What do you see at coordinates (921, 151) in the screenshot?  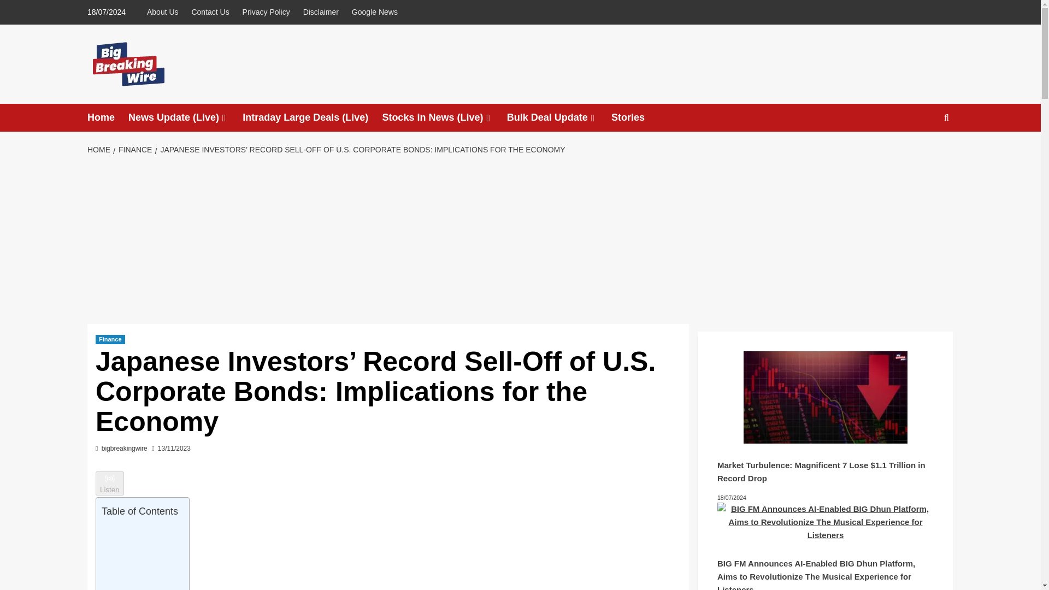 I see `Search` at bounding box center [921, 151].